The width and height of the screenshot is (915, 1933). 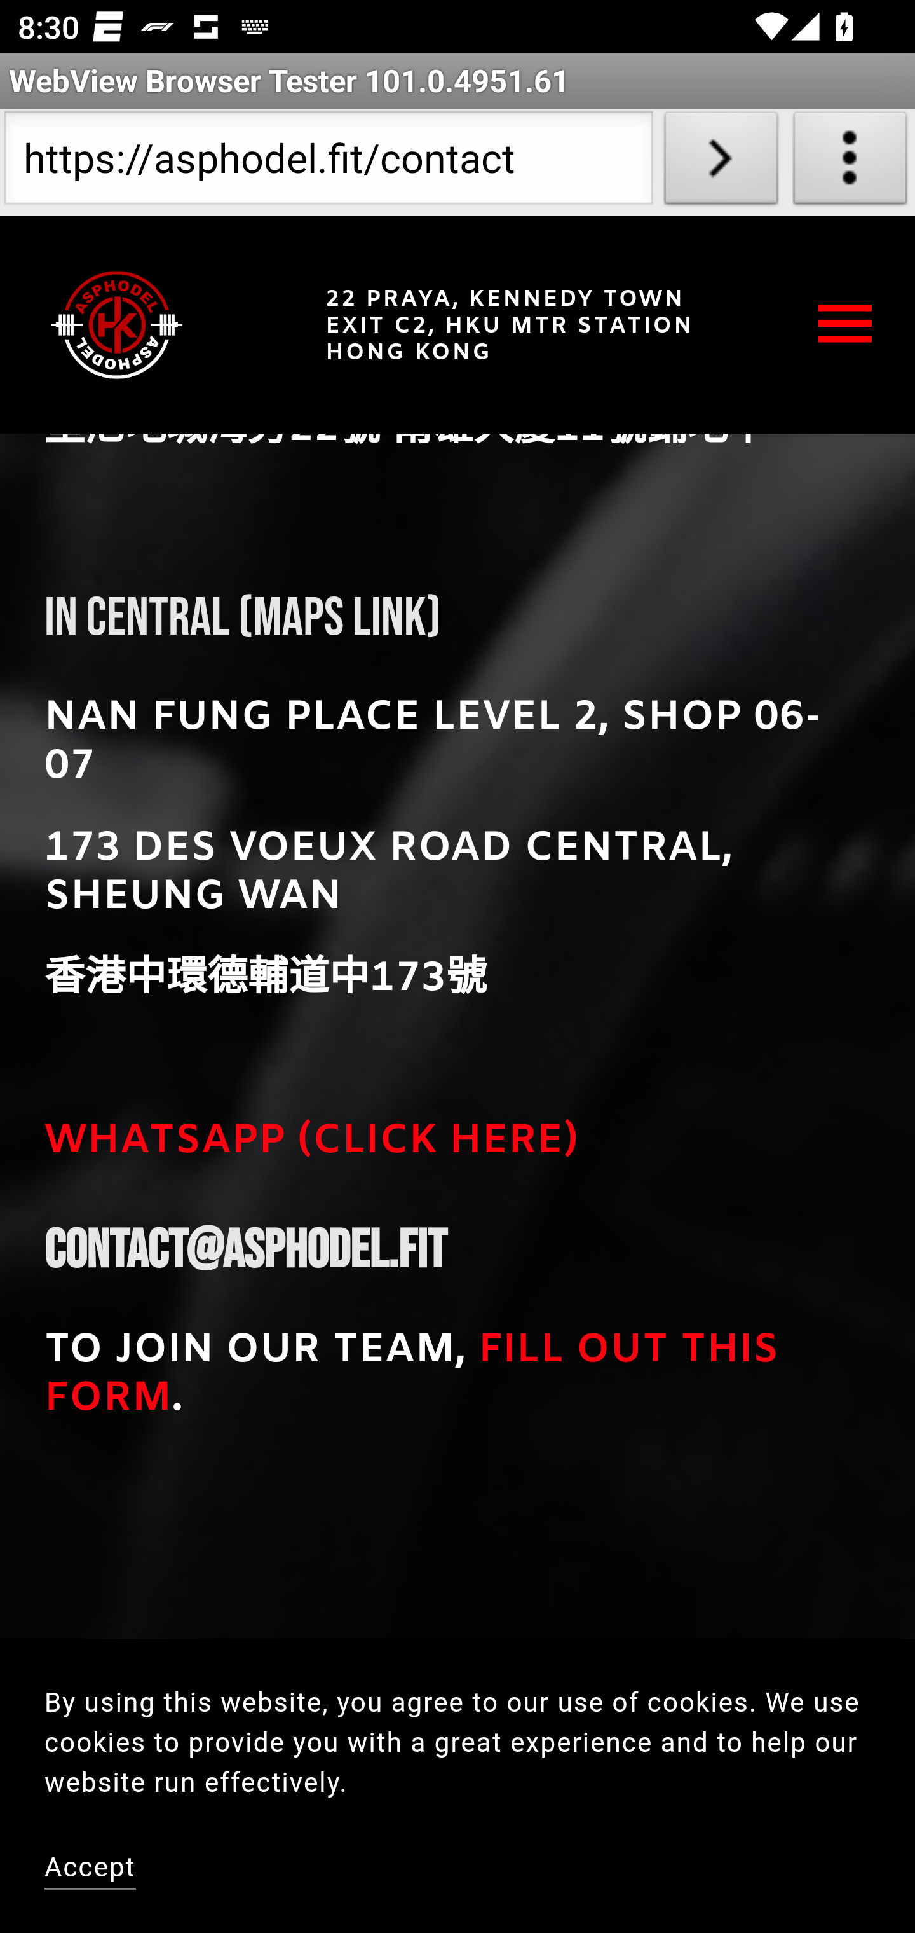 I want to click on About WebView, so click(x=850, y=163).